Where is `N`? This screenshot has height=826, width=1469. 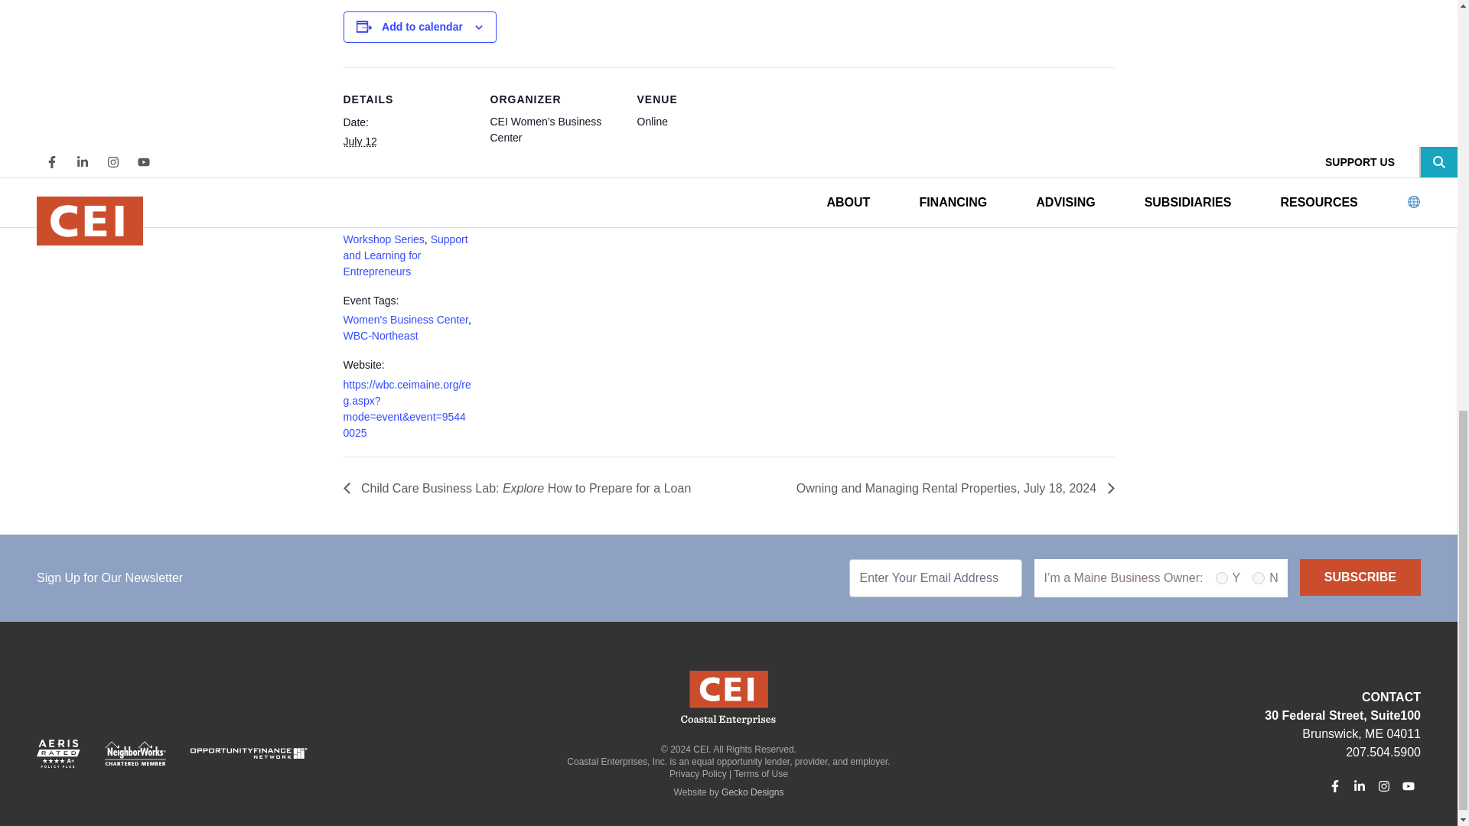 N is located at coordinates (1259, 578).